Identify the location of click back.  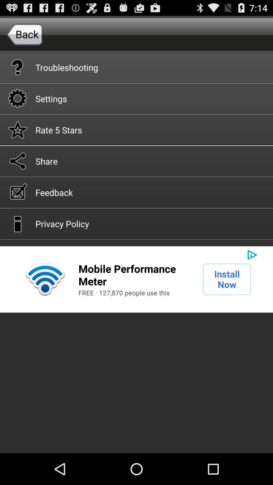
(25, 34).